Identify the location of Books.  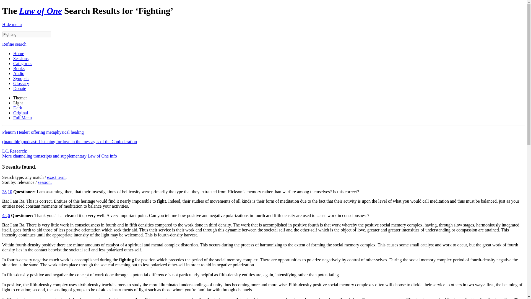
(19, 68).